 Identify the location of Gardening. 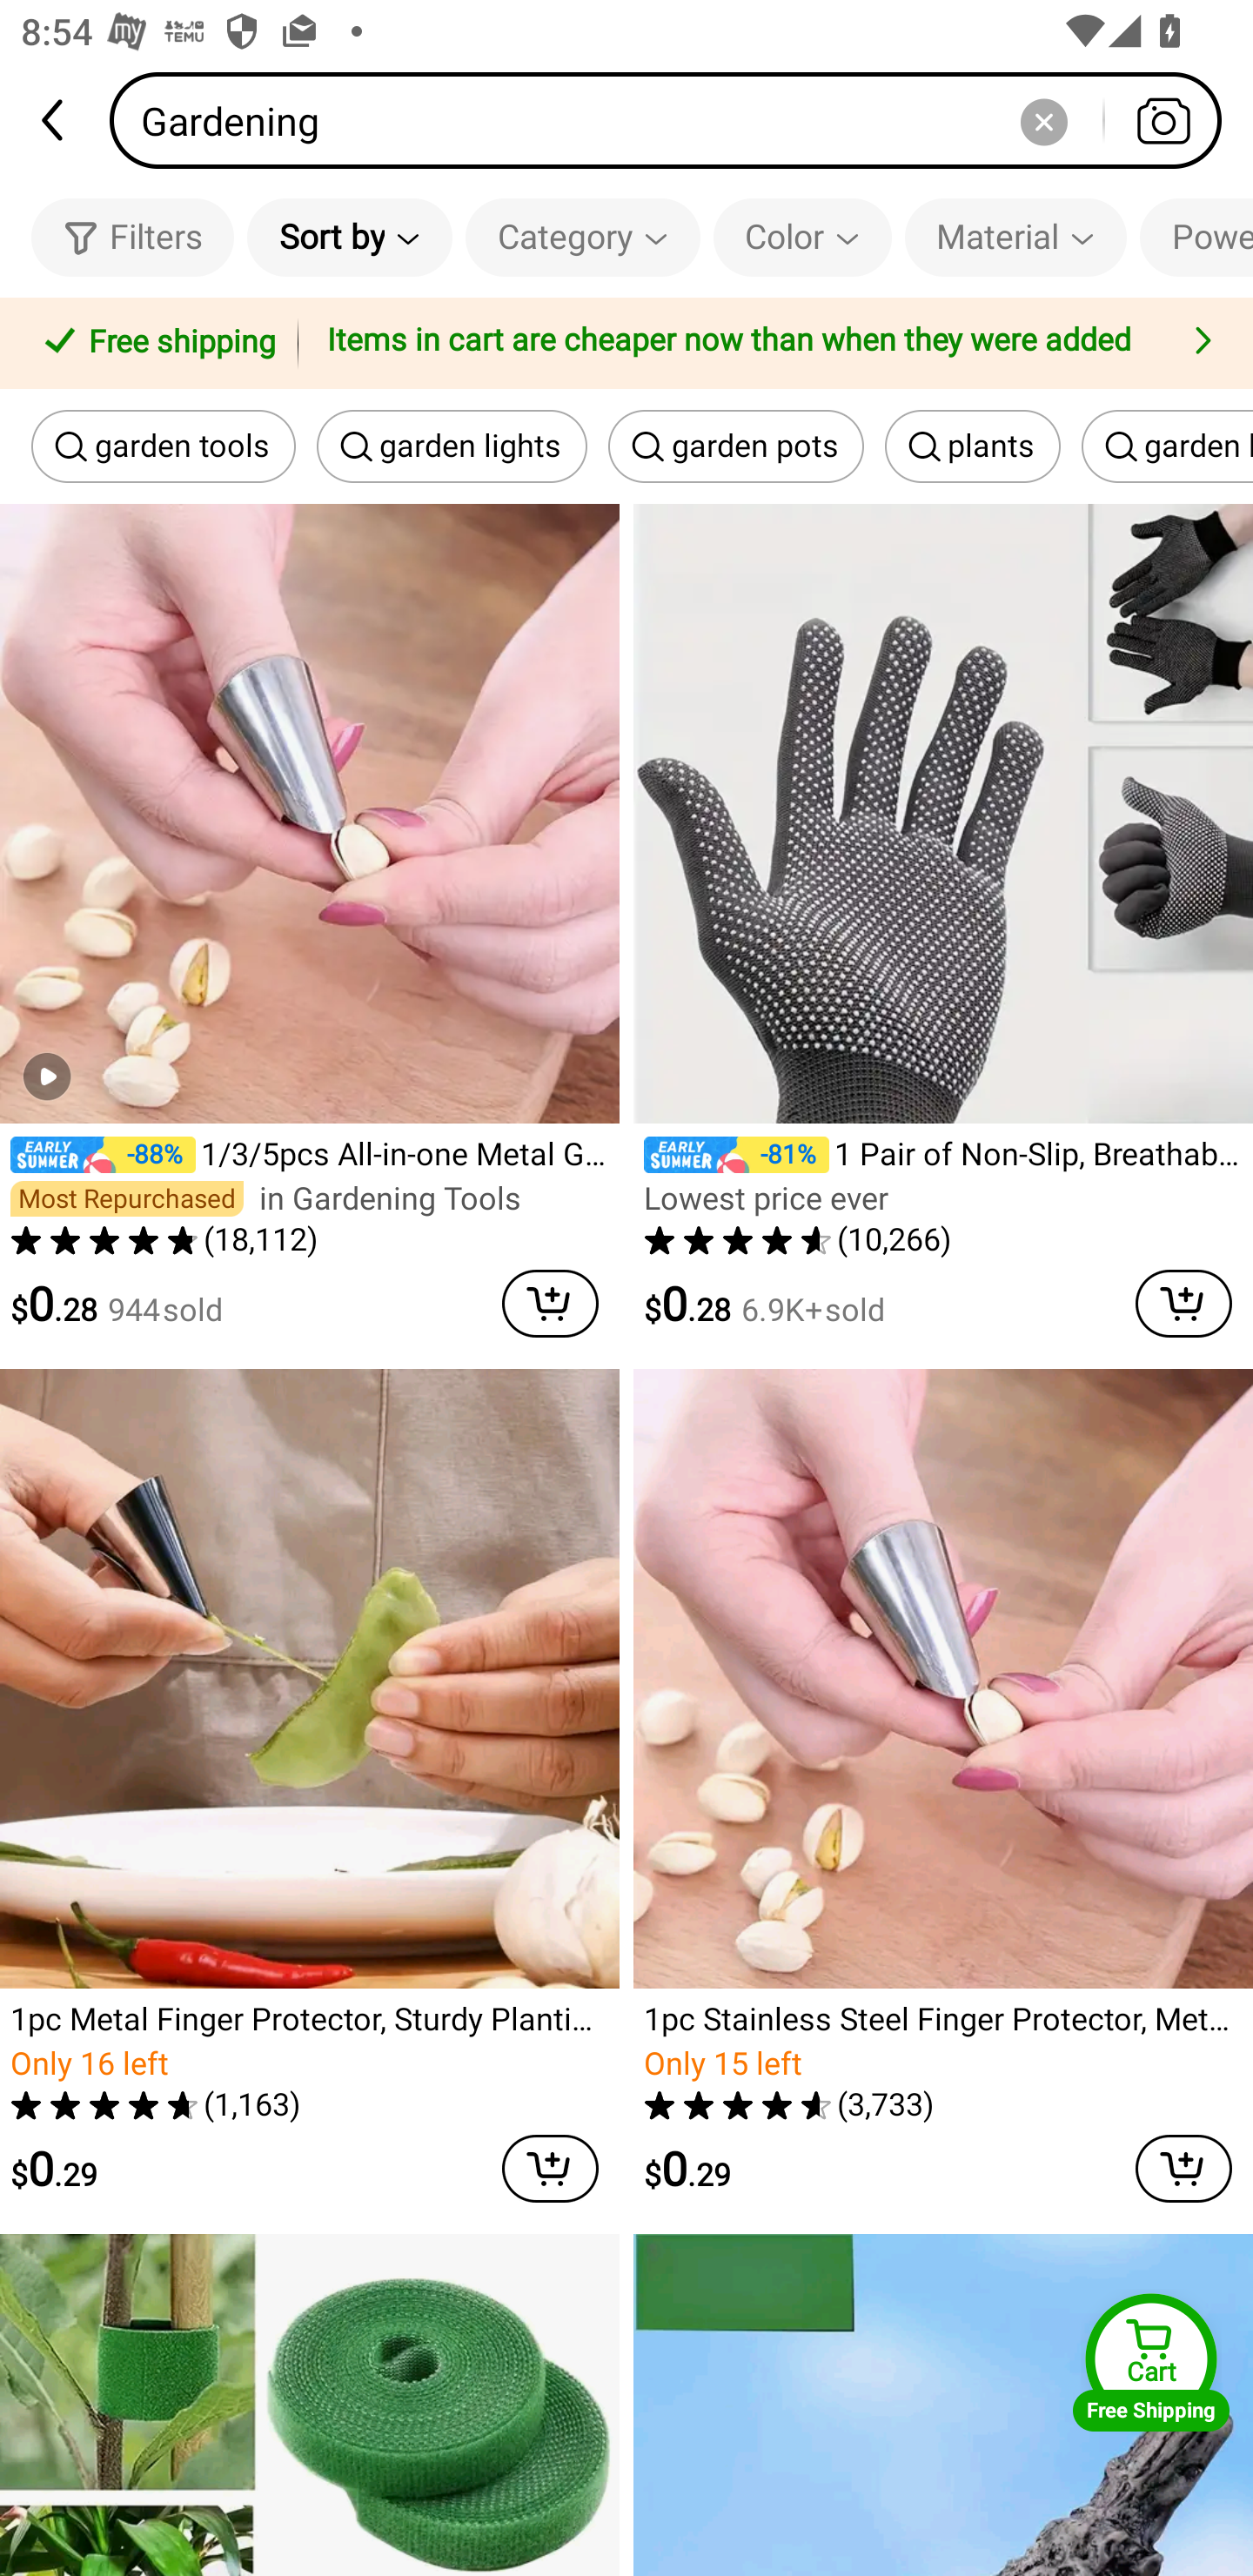
(675, 120).